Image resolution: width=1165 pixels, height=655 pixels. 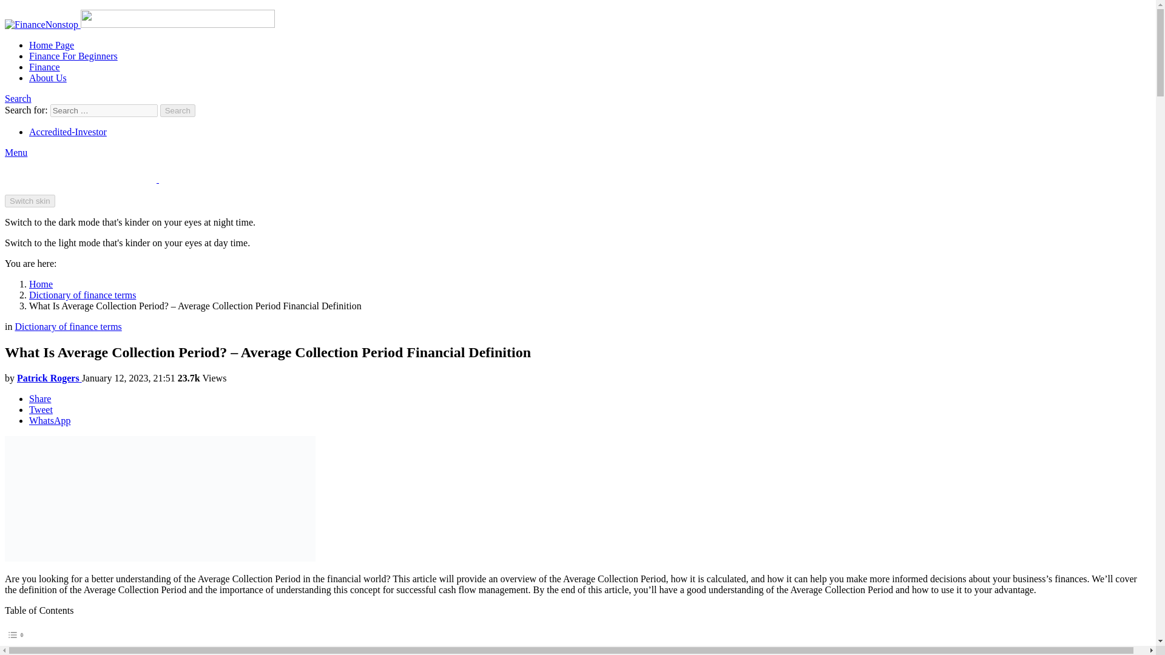 I want to click on Accredited-Investor, so click(x=68, y=132).